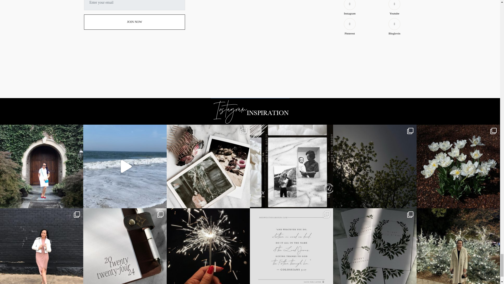  What do you see at coordinates (135, 22) in the screenshot?
I see `Join Now` at bounding box center [135, 22].